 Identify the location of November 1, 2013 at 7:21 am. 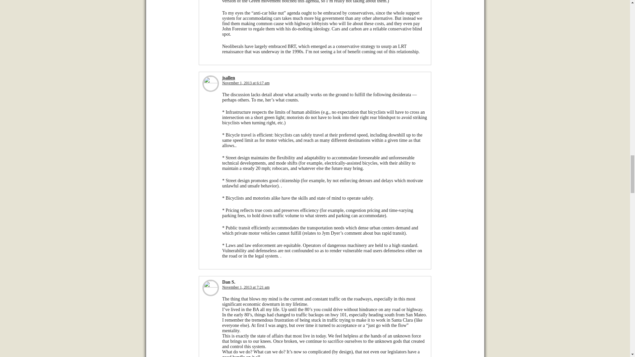
(246, 287).